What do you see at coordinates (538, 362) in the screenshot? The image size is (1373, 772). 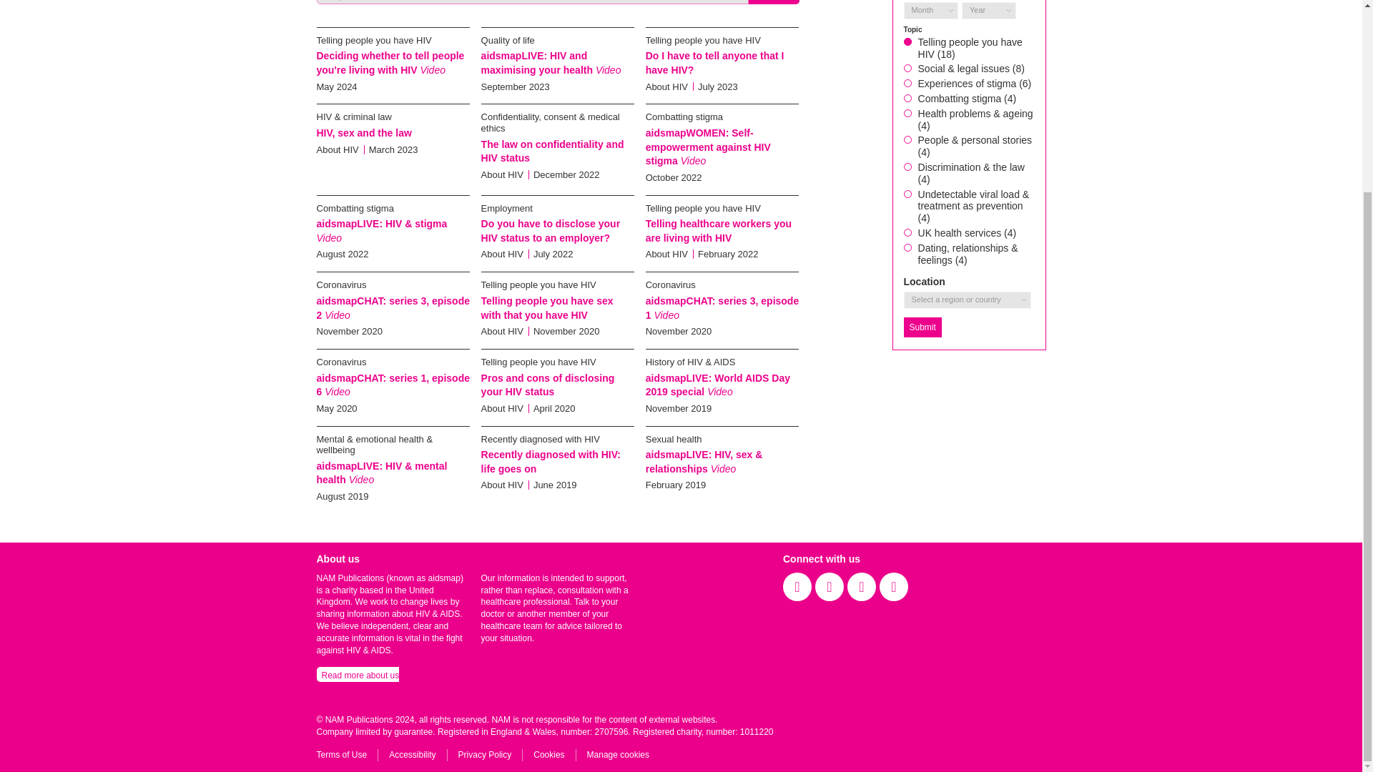 I see `Telling people you have HIV` at bounding box center [538, 362].